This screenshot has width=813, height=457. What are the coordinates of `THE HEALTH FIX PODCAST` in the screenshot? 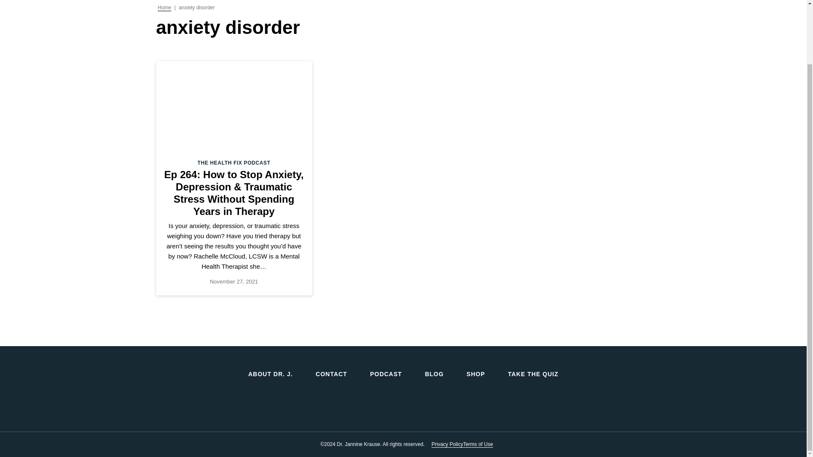 It's located at (234, 163).